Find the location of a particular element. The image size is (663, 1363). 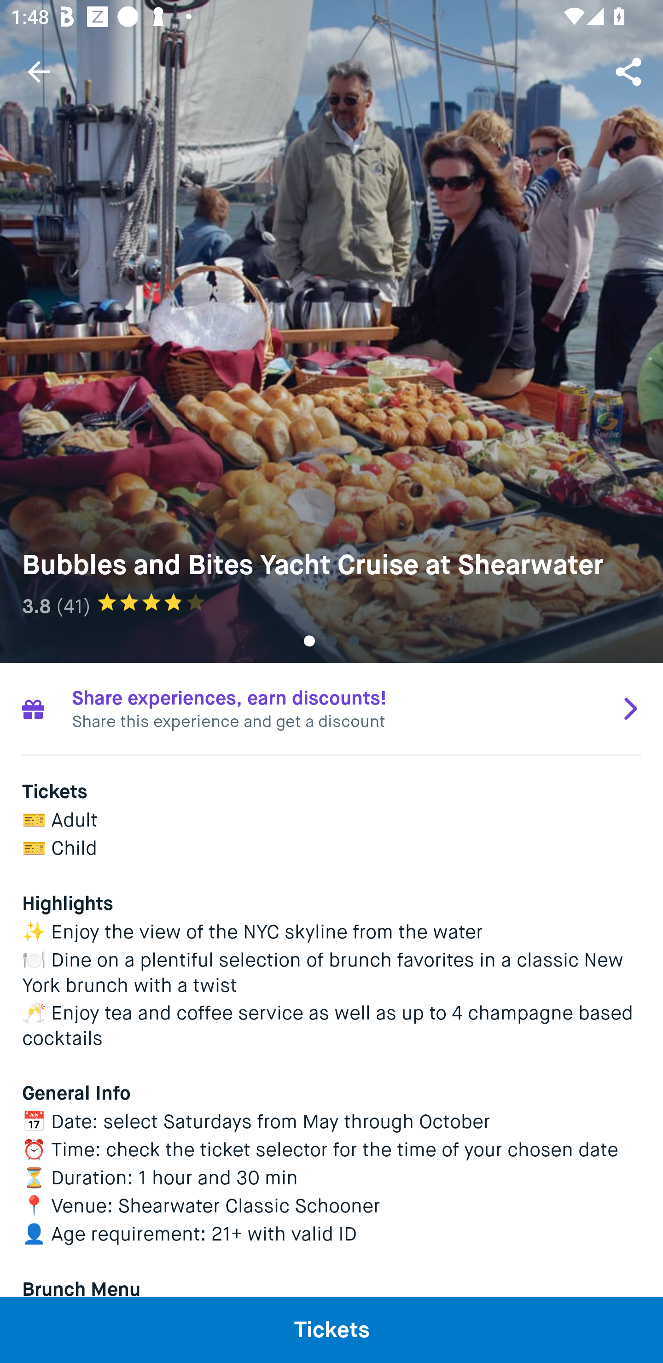

(41) is located at coordinates (74, 606).